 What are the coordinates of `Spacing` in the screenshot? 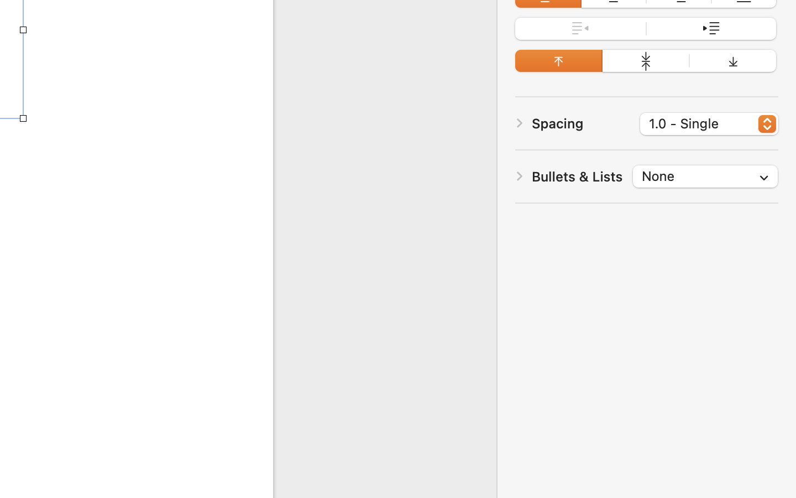 It's located at (558, 123).